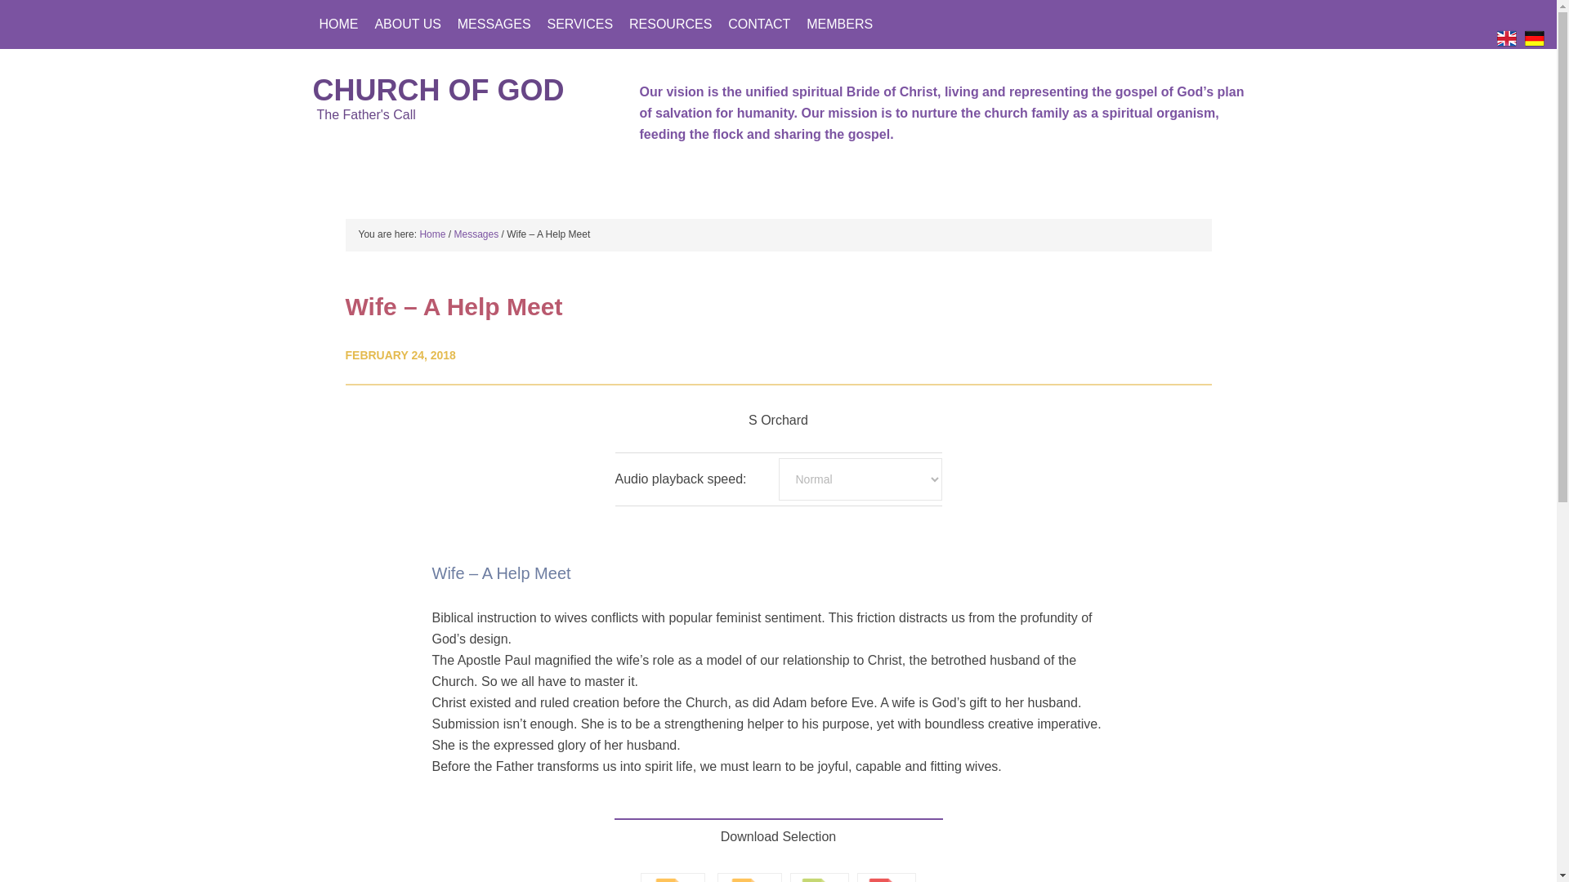  What do you see at coordinates (407, 24) in the screenshot?
I see `ABOUT US` at bounding box center [407, 24].